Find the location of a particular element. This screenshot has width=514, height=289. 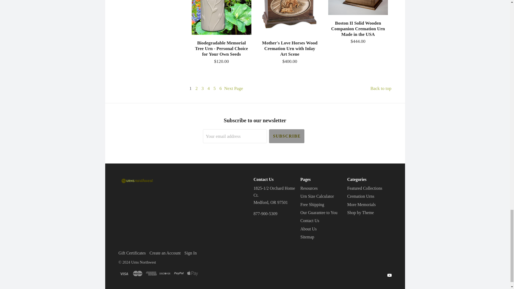

American Express is located at coordinates (151, 273).